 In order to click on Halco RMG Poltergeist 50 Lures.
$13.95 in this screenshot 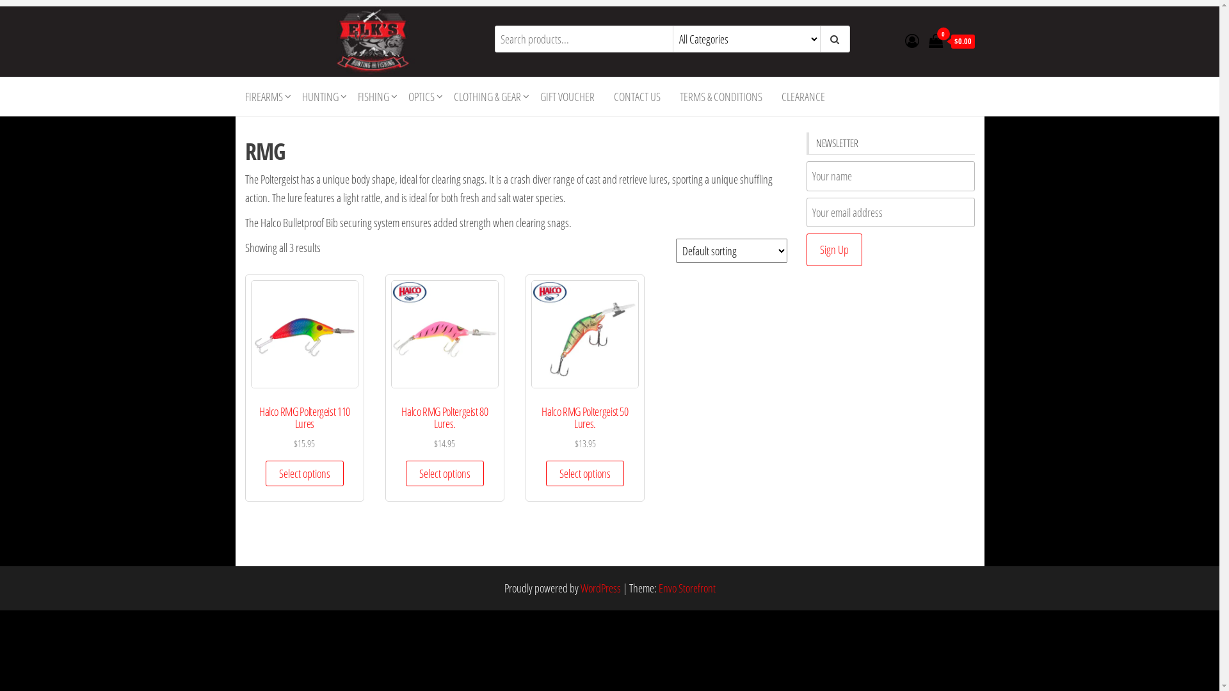, I will do `click(585, 381)`.